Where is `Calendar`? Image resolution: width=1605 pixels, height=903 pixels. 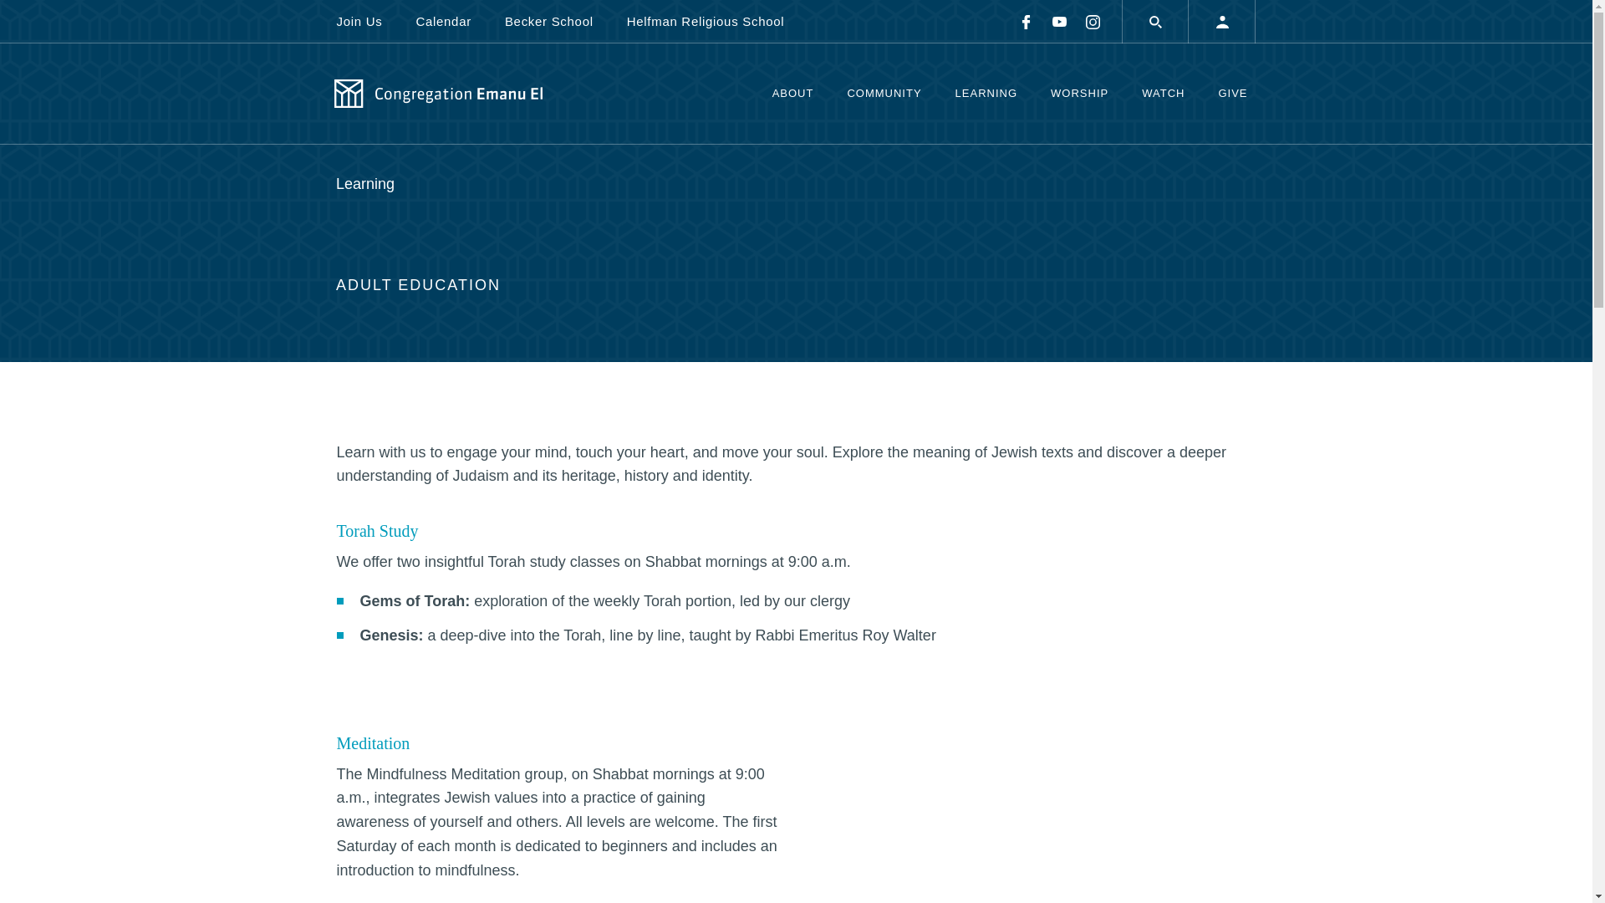 Calendar is located at coordinates (443, 21).